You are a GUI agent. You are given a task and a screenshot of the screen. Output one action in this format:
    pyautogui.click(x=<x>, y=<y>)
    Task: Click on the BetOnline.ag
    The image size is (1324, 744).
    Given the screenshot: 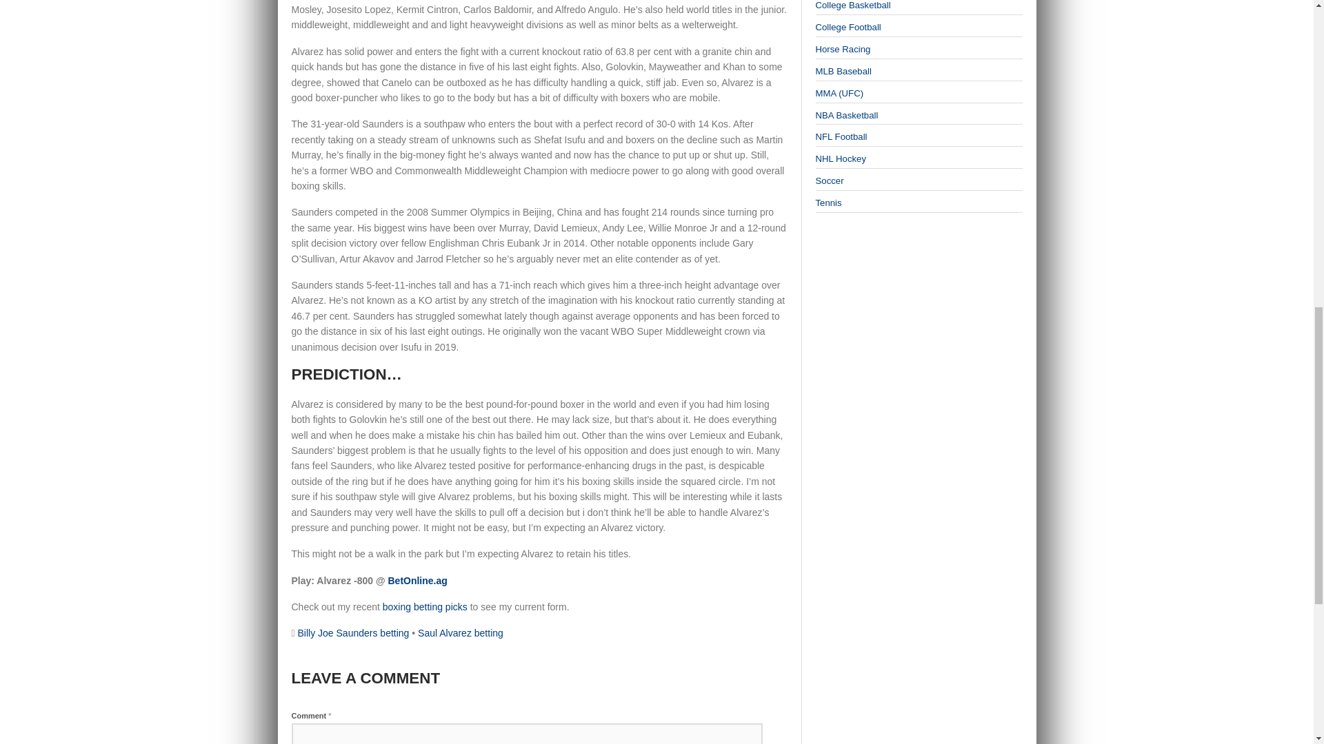 What is the action you would take?
    pyautogui.click(x=417, y=580)
    